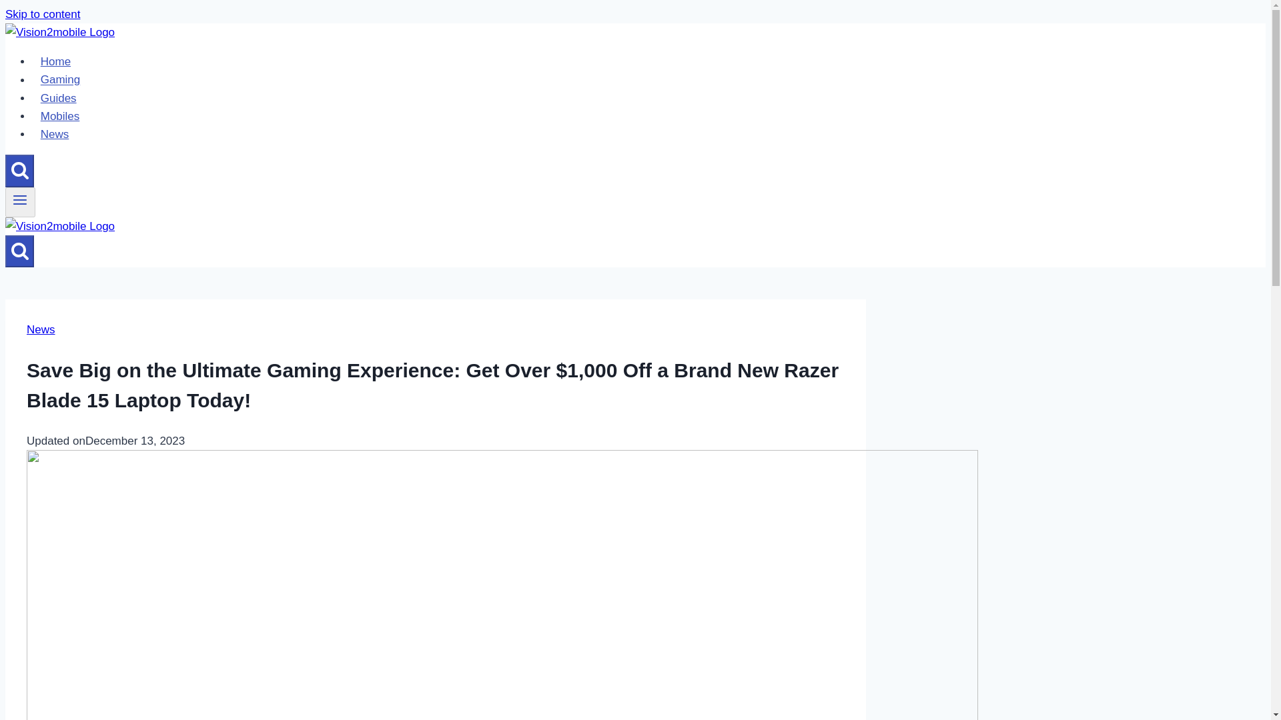 This screenshot has height=720, width=1281. What do you see at coordinates (20, 250) in the screenshot?
I see `Search` at bounding box center [20, 250].